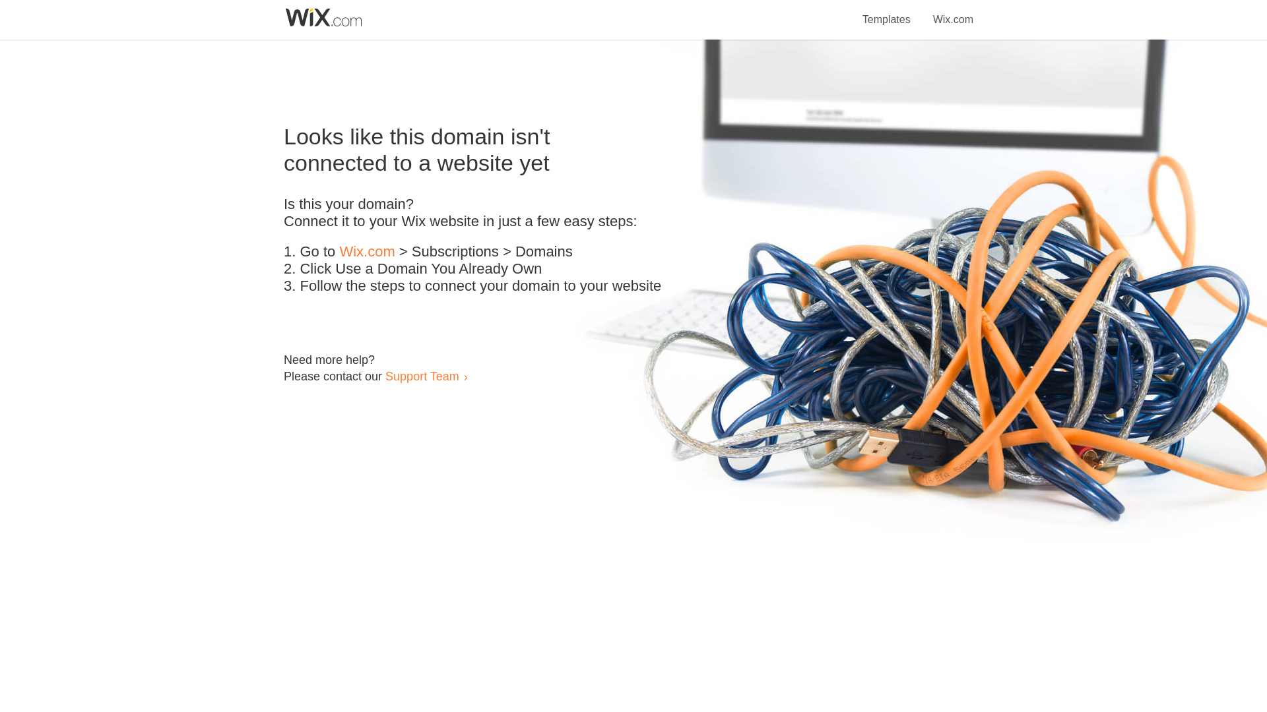  Describe the element at coordinates (422, 376) in the screenshot. I see `Support Team` at that location.